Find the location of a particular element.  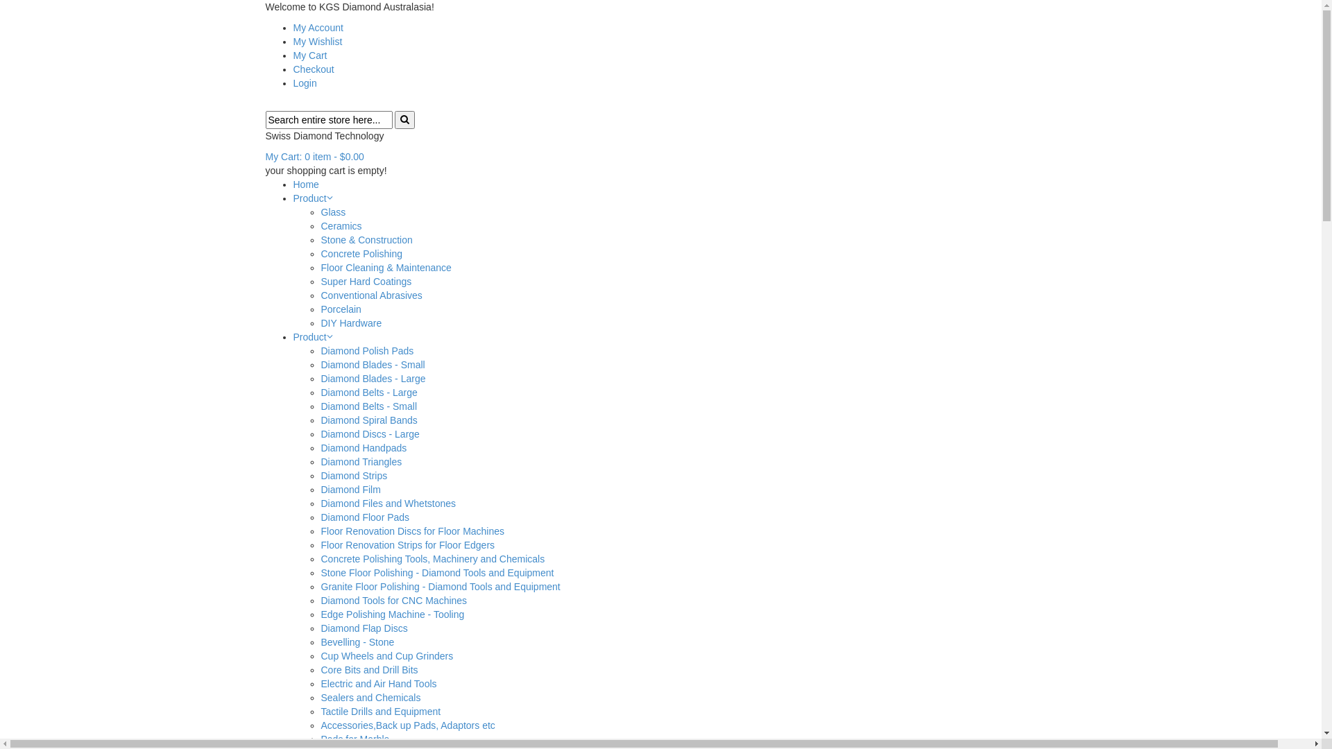

Electric and Air Hand Tools is located at coordinates (379, 684).